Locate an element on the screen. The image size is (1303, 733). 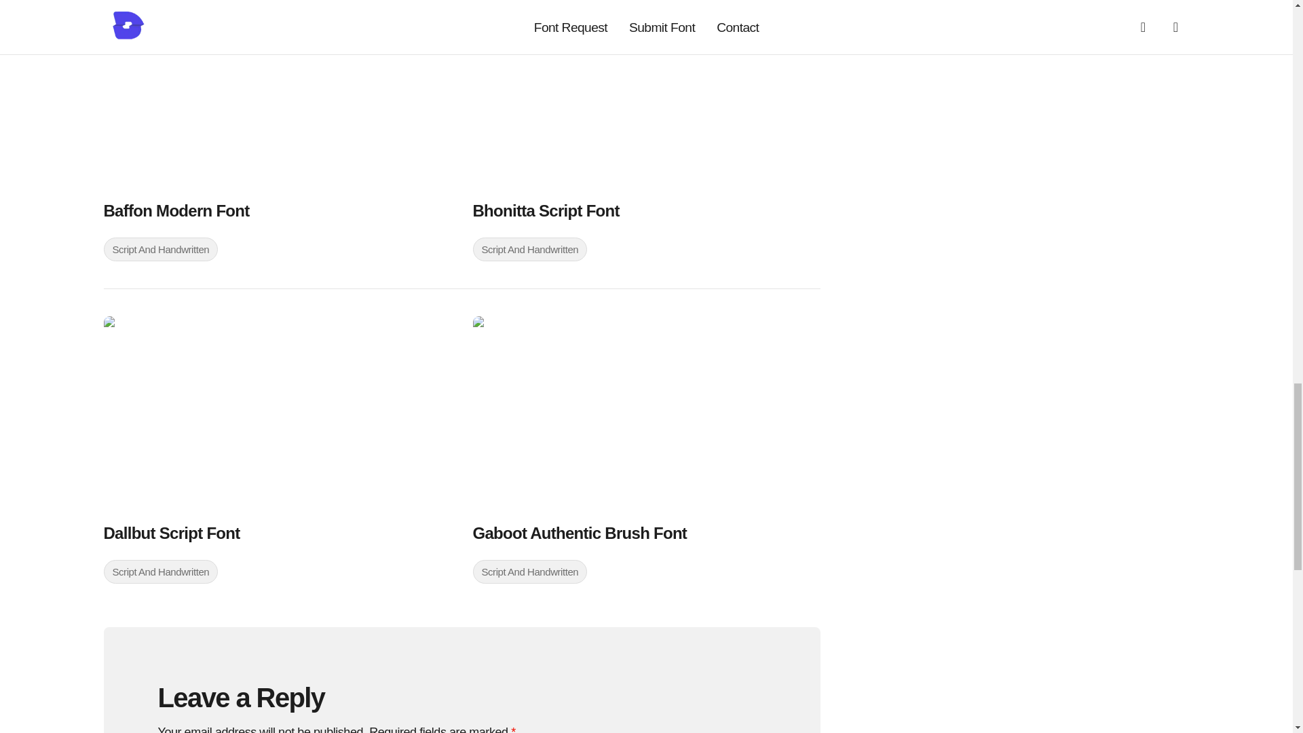
Script And Handwritten is located at coordinates (160, 248).